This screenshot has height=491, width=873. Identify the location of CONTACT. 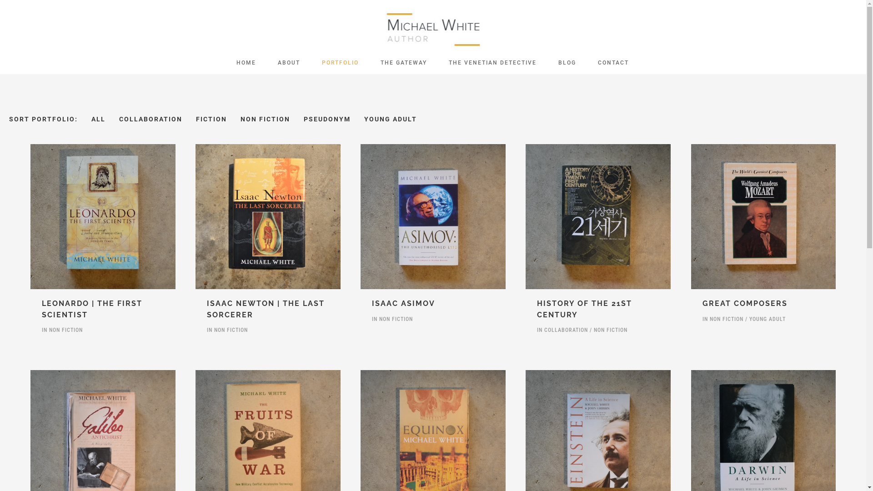
(613, 63).